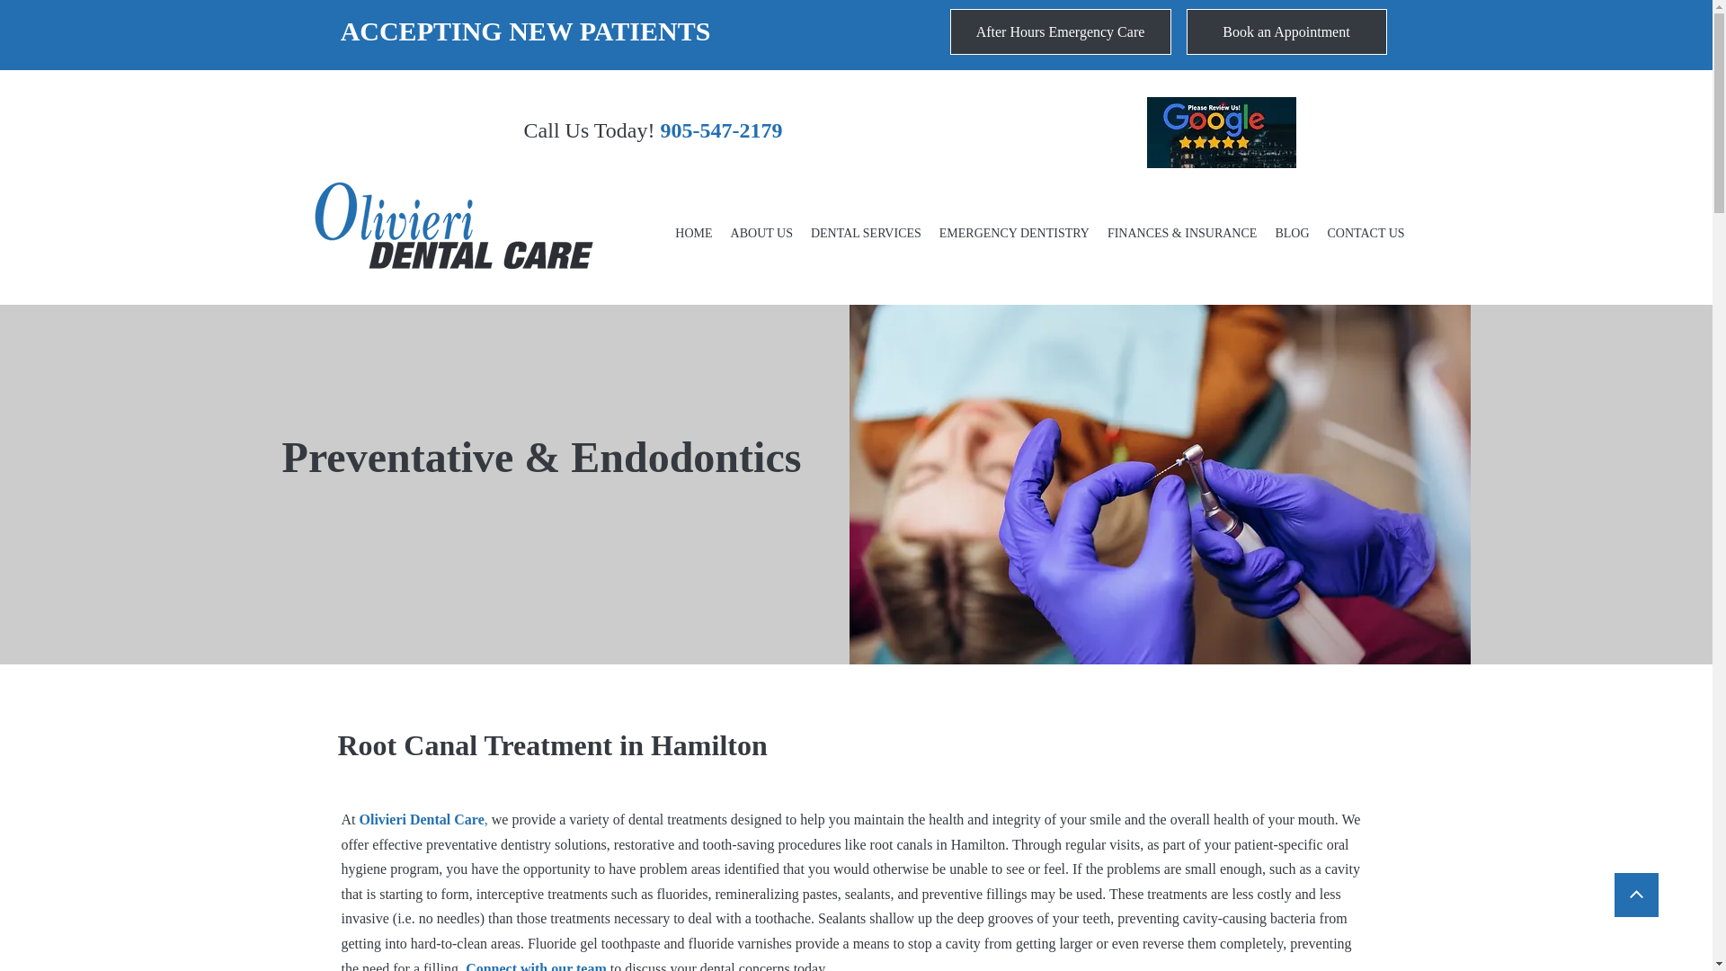 This screenshot has width=1726, height=971. I want to click on Connect with our team, so click(534, 966).